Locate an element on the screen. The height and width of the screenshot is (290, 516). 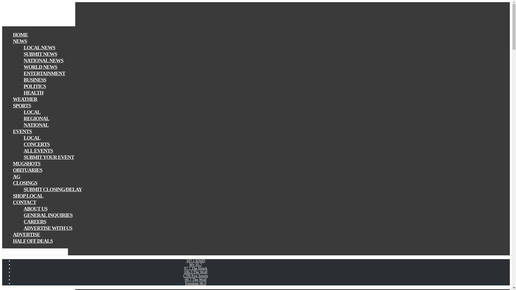
ADVERTISE is located at coordinates (26, 234).